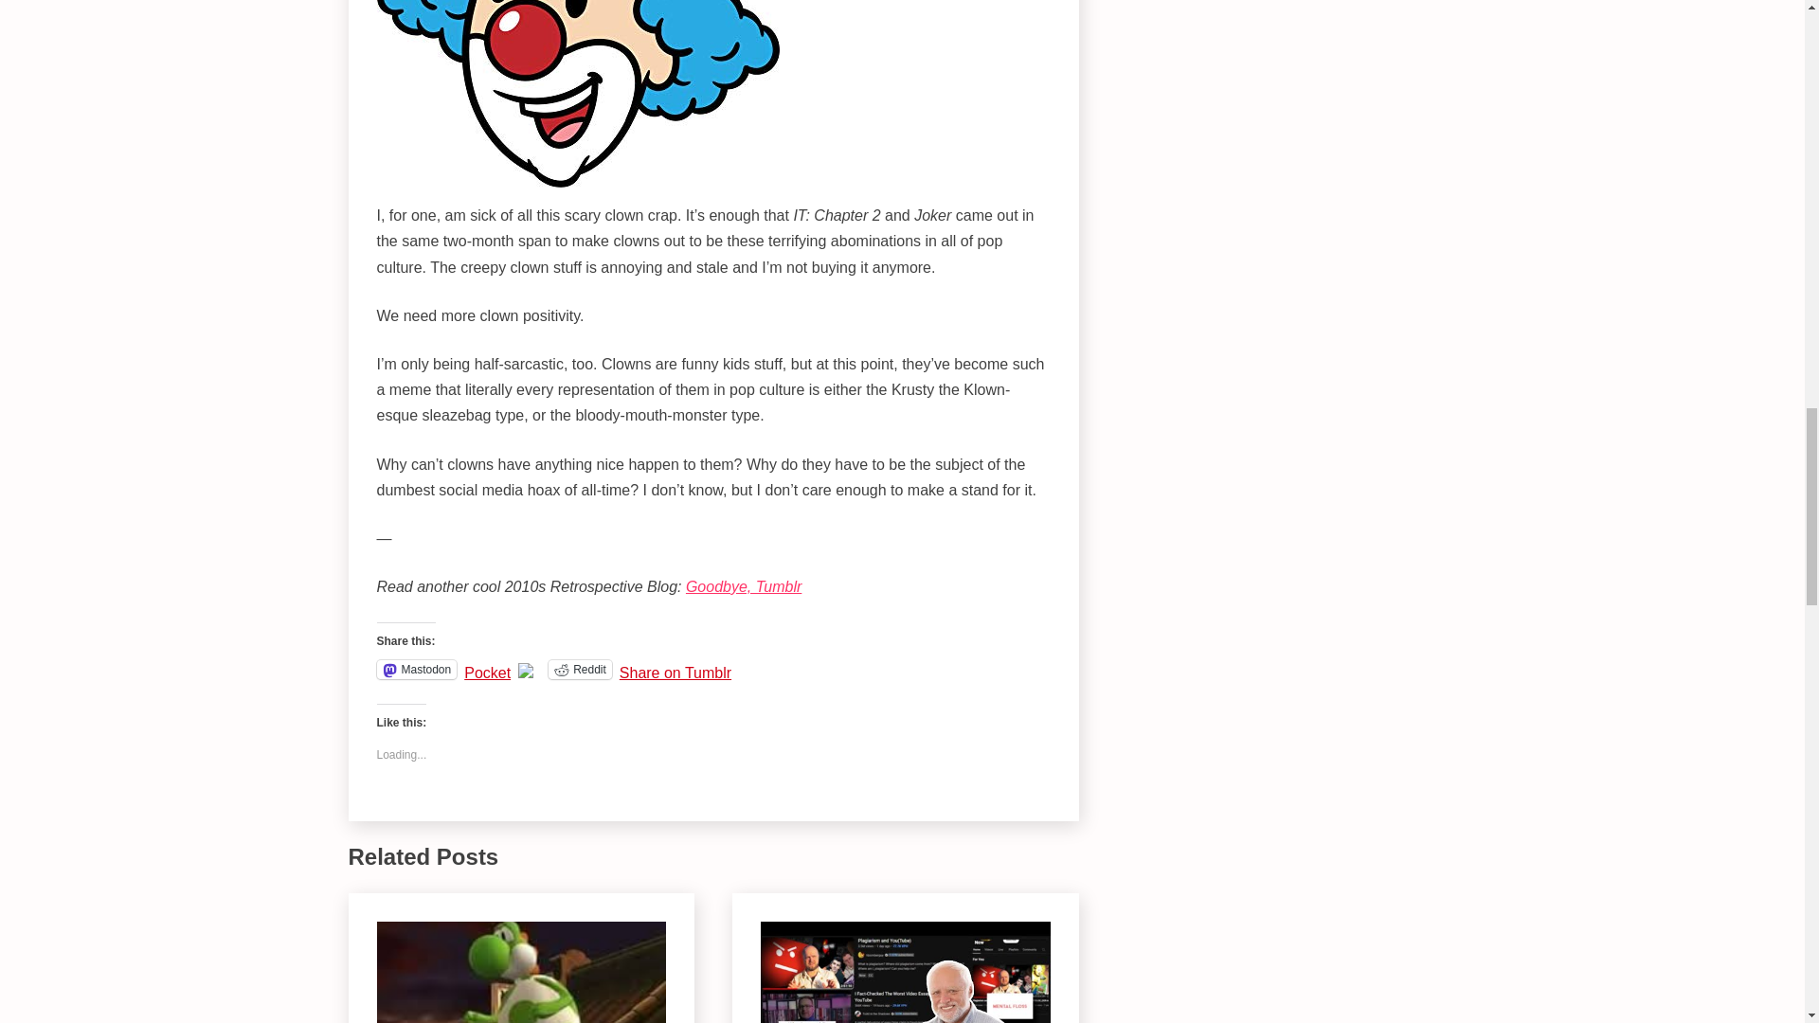 This screenshot has width=1819, height=1023. I want to click on Mastodon, so click(417, 669).